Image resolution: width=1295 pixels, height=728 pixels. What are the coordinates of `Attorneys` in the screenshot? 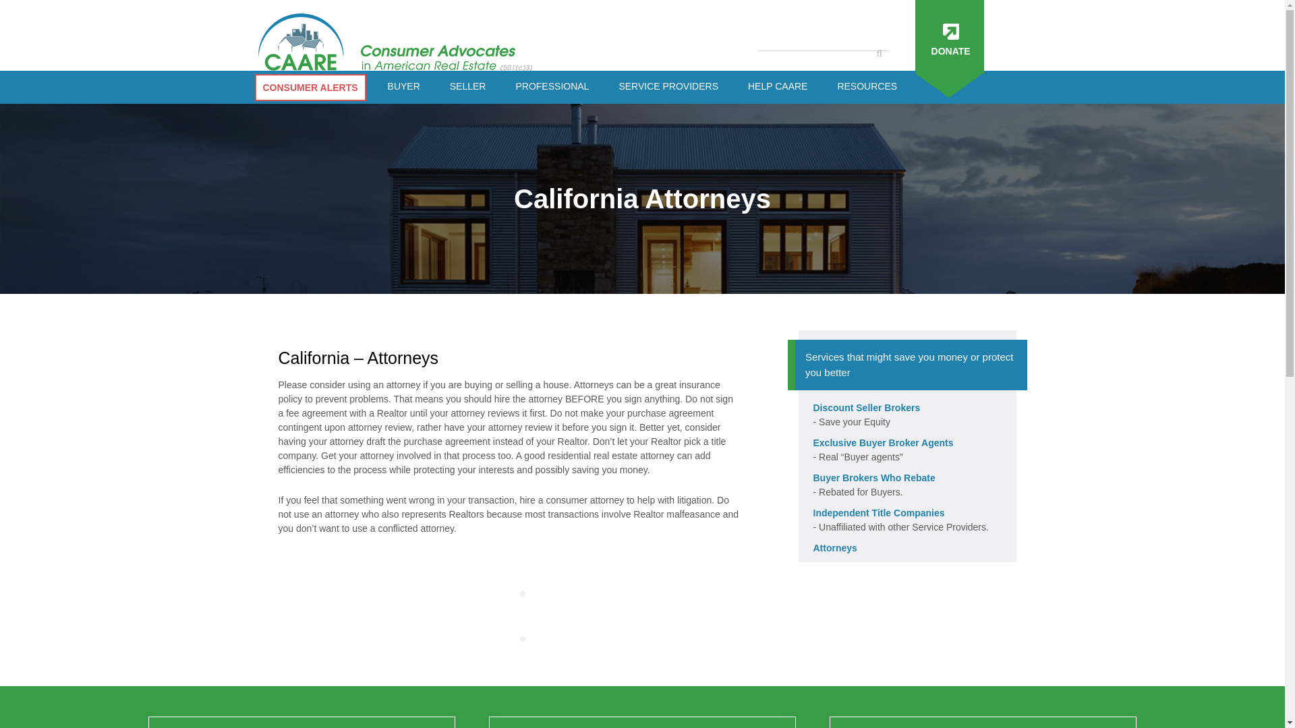 It's located at (908, 549).